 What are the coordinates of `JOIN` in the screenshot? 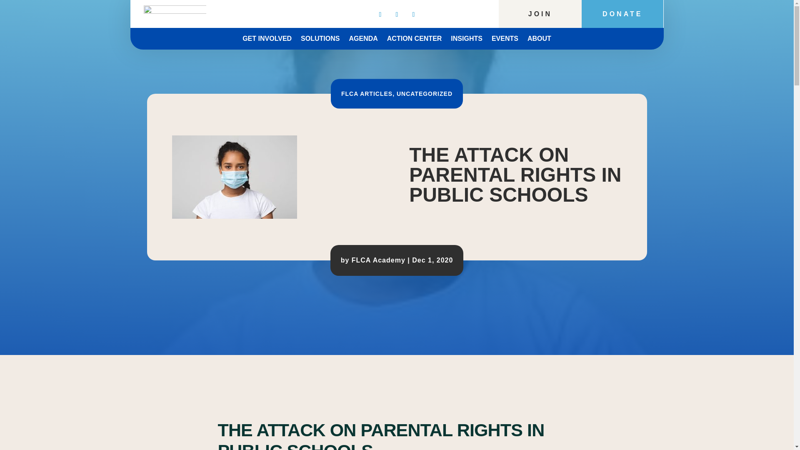 It's located at (540, 14).